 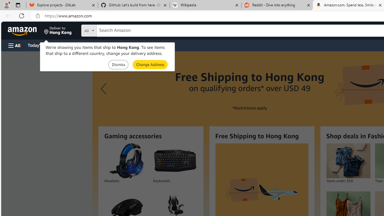 What do you see at coordinates (205, 5) in the screenshot?
I see `Wikipedia` at bounding box center [205, 5].